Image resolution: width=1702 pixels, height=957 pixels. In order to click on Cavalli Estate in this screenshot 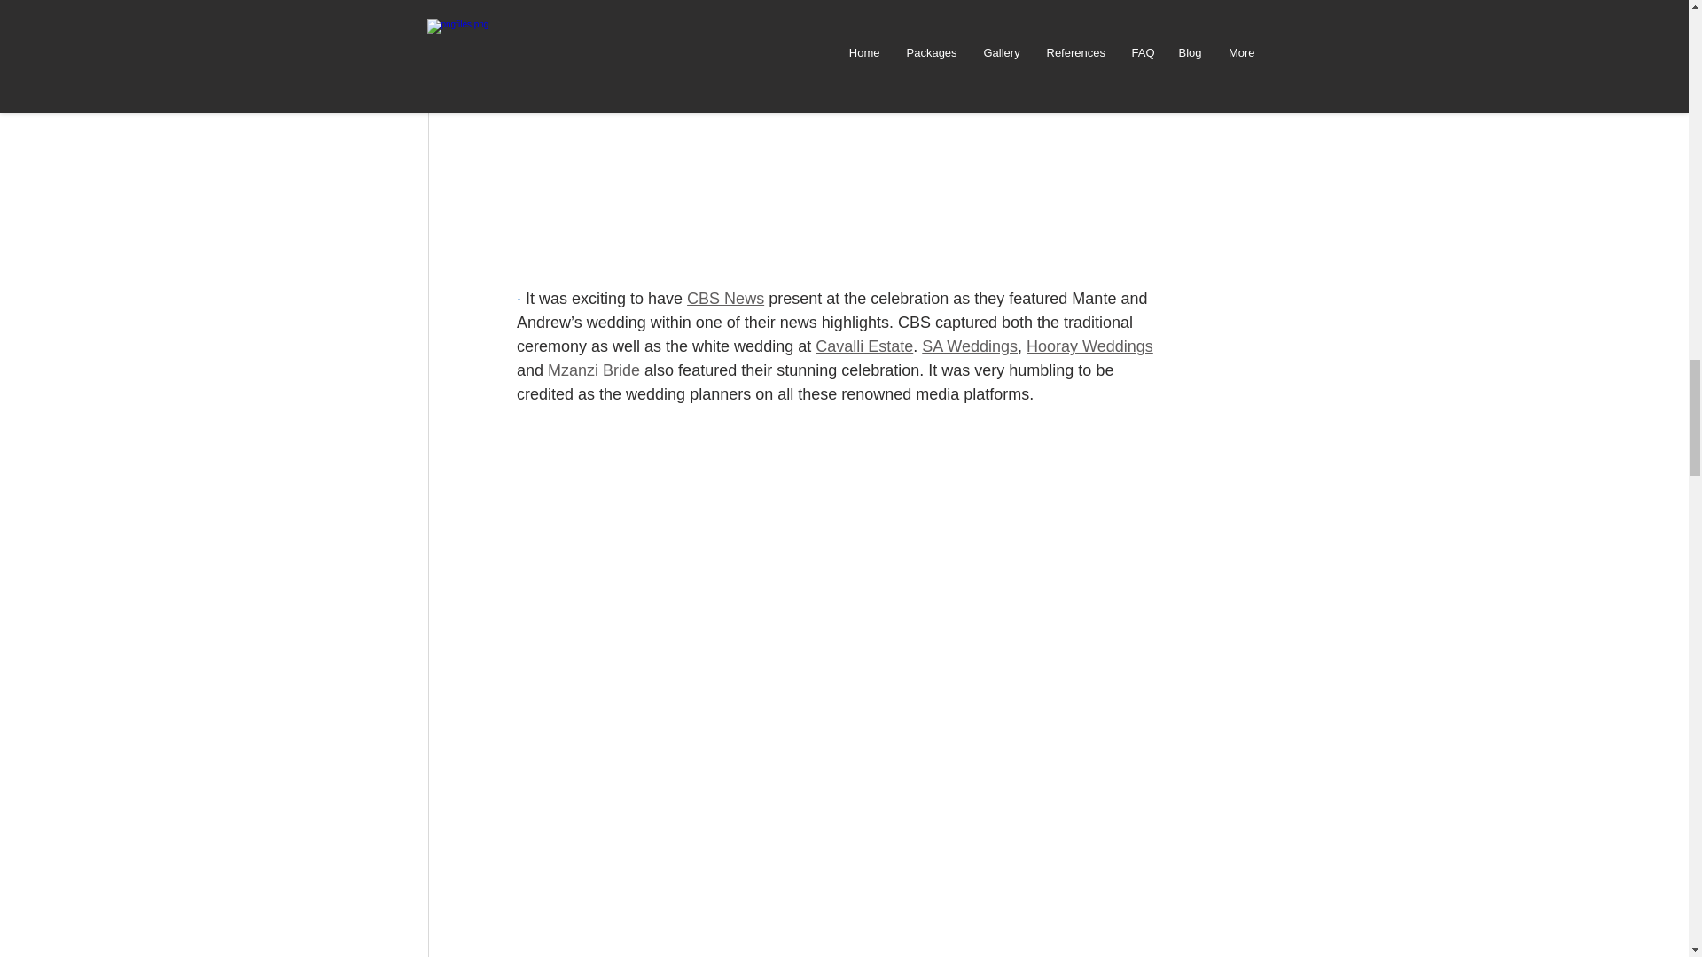, I will do `click(863, 346)`.